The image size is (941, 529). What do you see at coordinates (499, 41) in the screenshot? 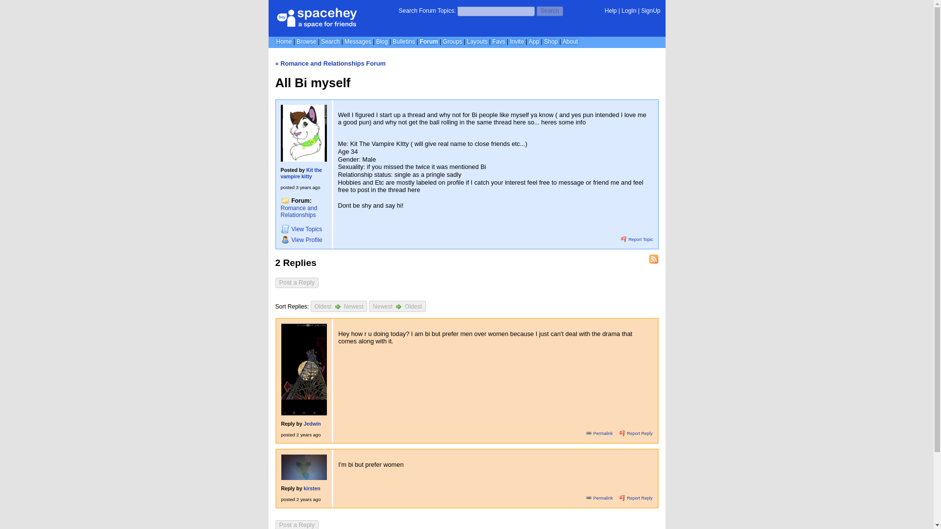
I see `Favs` at bounding box center [499, 41].